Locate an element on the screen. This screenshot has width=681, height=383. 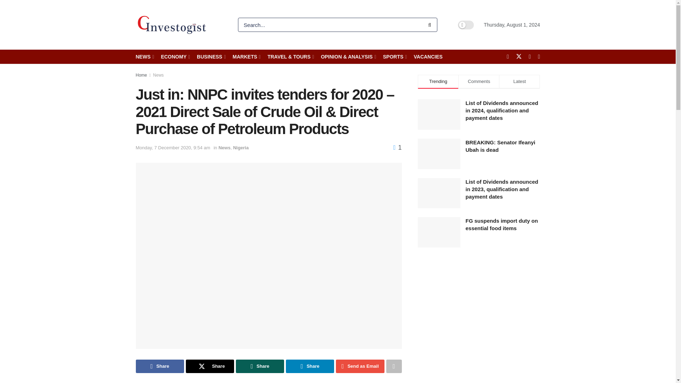
ECONOMY is located at coordinates (175, 56).